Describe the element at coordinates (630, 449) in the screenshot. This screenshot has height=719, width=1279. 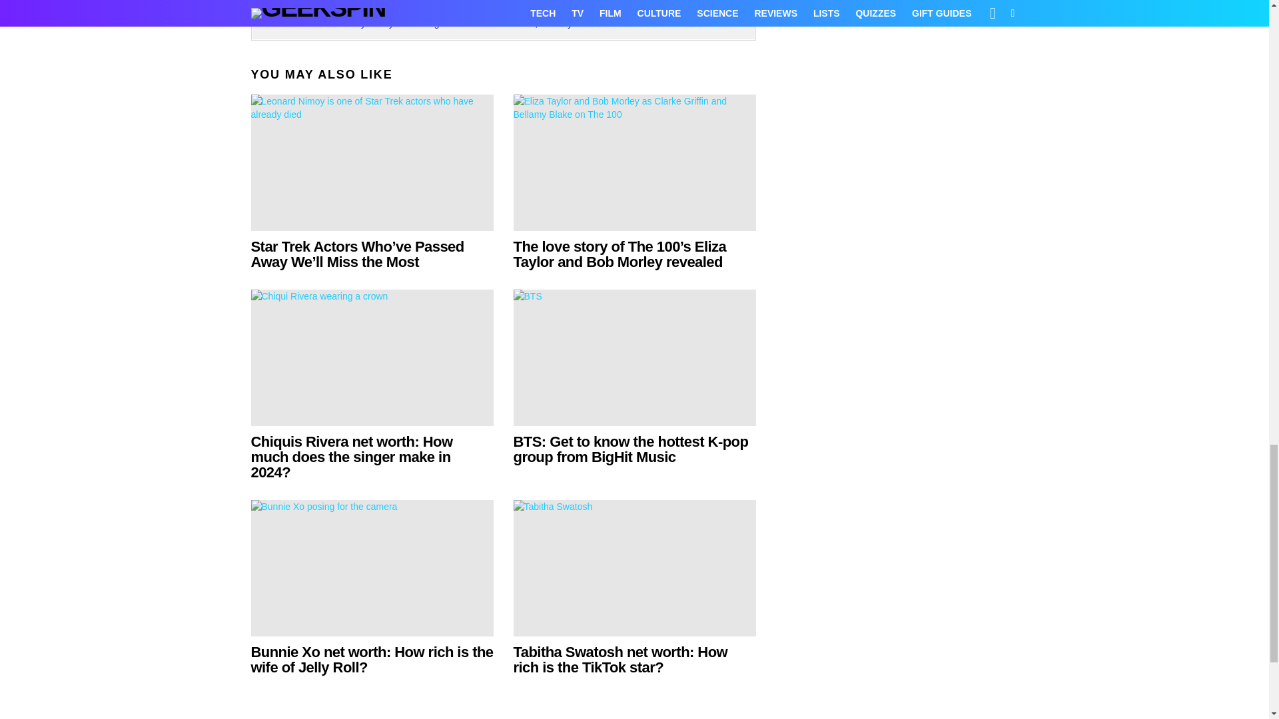
I see `BTS: Get to know the hottest K-pop group from BigHit Music` at that location.